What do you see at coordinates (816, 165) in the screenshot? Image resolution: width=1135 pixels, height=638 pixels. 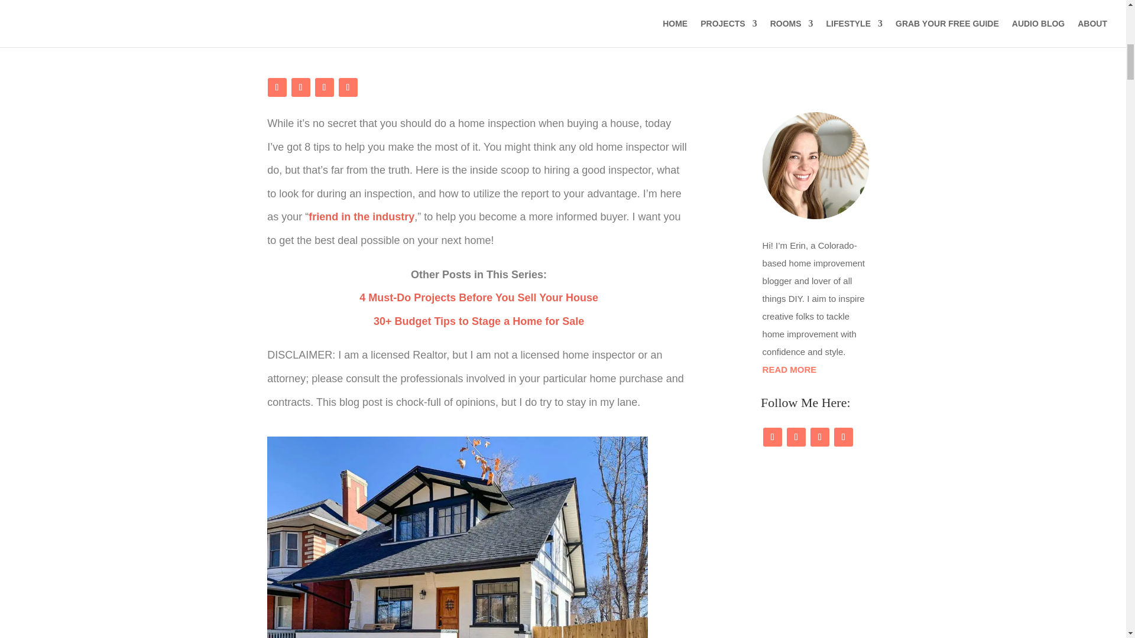 I see `about erin small circle` at bounding box center [816, 165].